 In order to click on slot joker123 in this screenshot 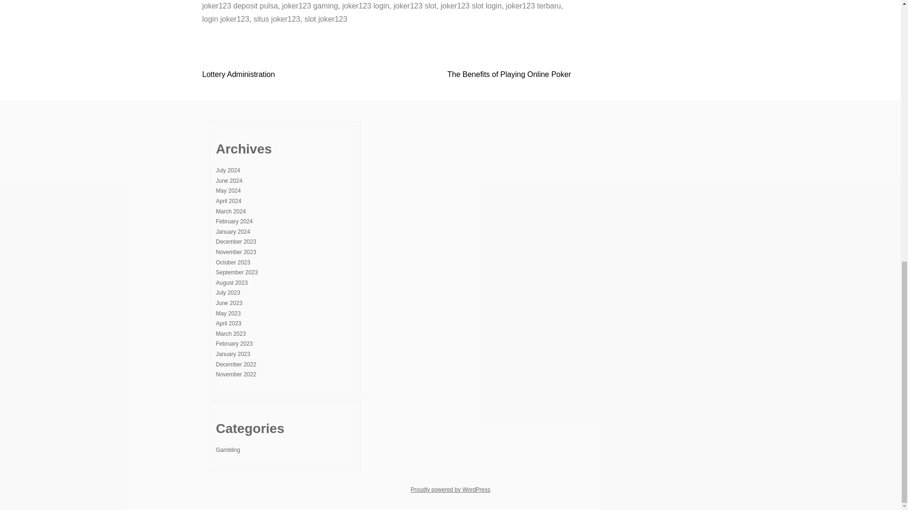, I will do `click(326, 19)`.